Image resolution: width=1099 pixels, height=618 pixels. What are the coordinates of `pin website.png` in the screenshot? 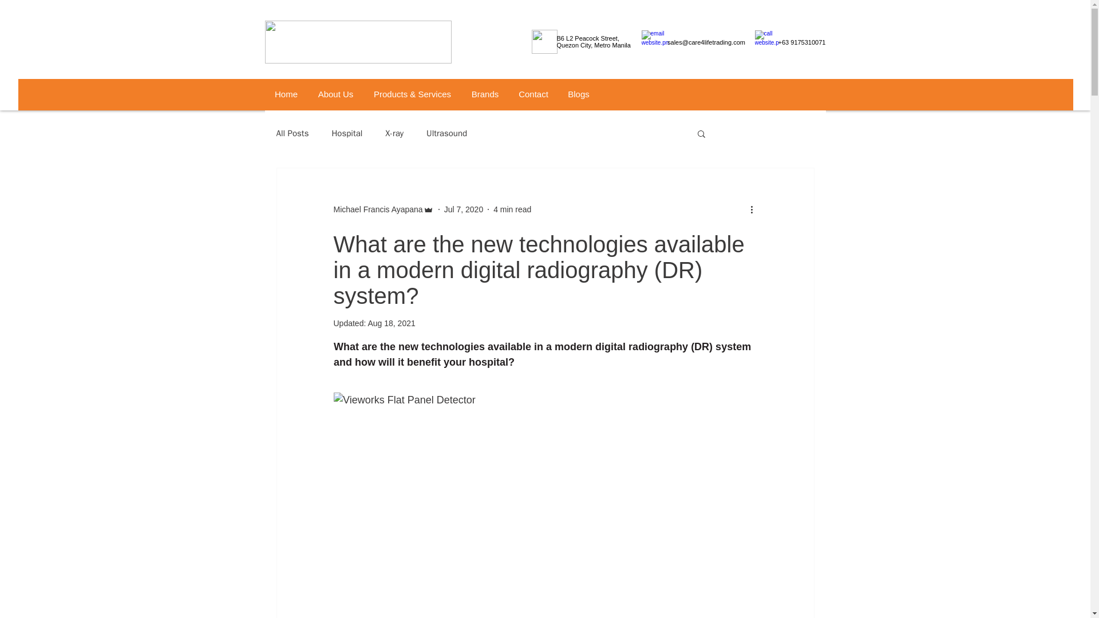 It's located at (544, 41).